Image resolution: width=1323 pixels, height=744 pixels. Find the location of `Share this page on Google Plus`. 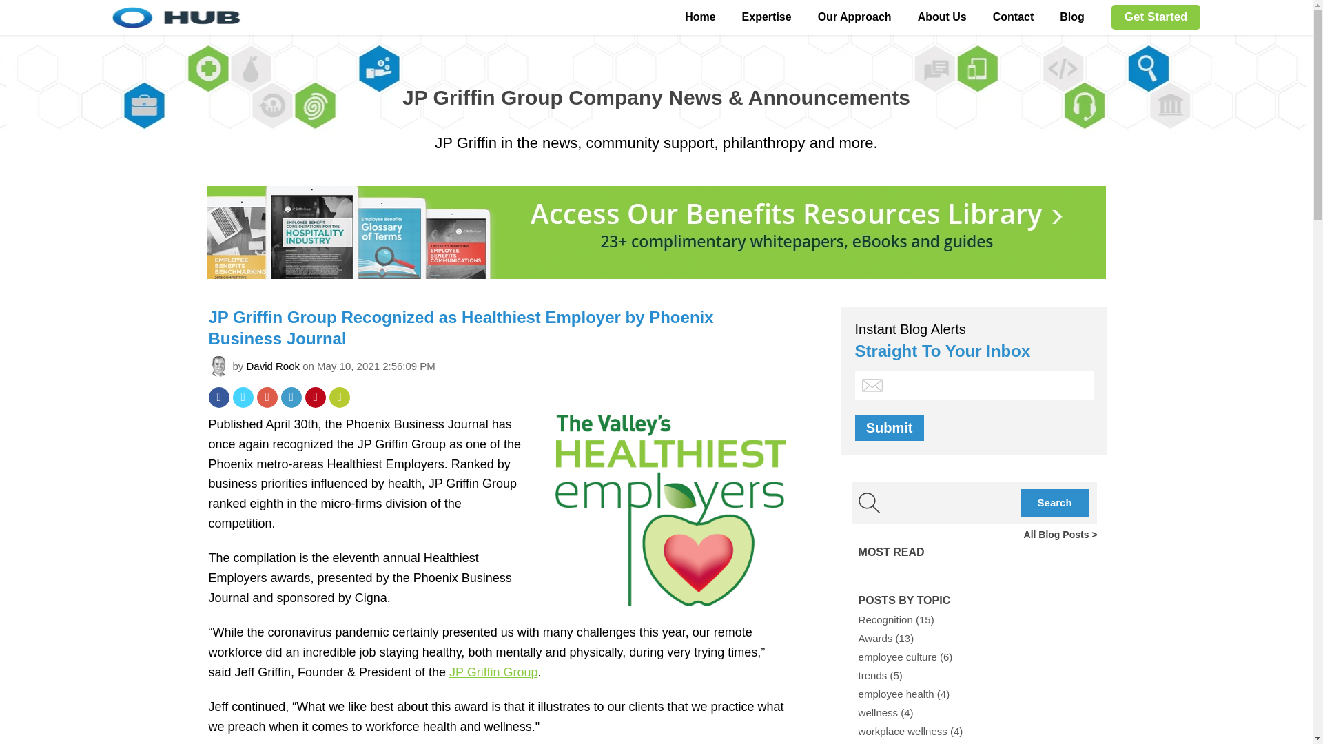

Share this page on Google Plus is located at coordinates (266, 397).